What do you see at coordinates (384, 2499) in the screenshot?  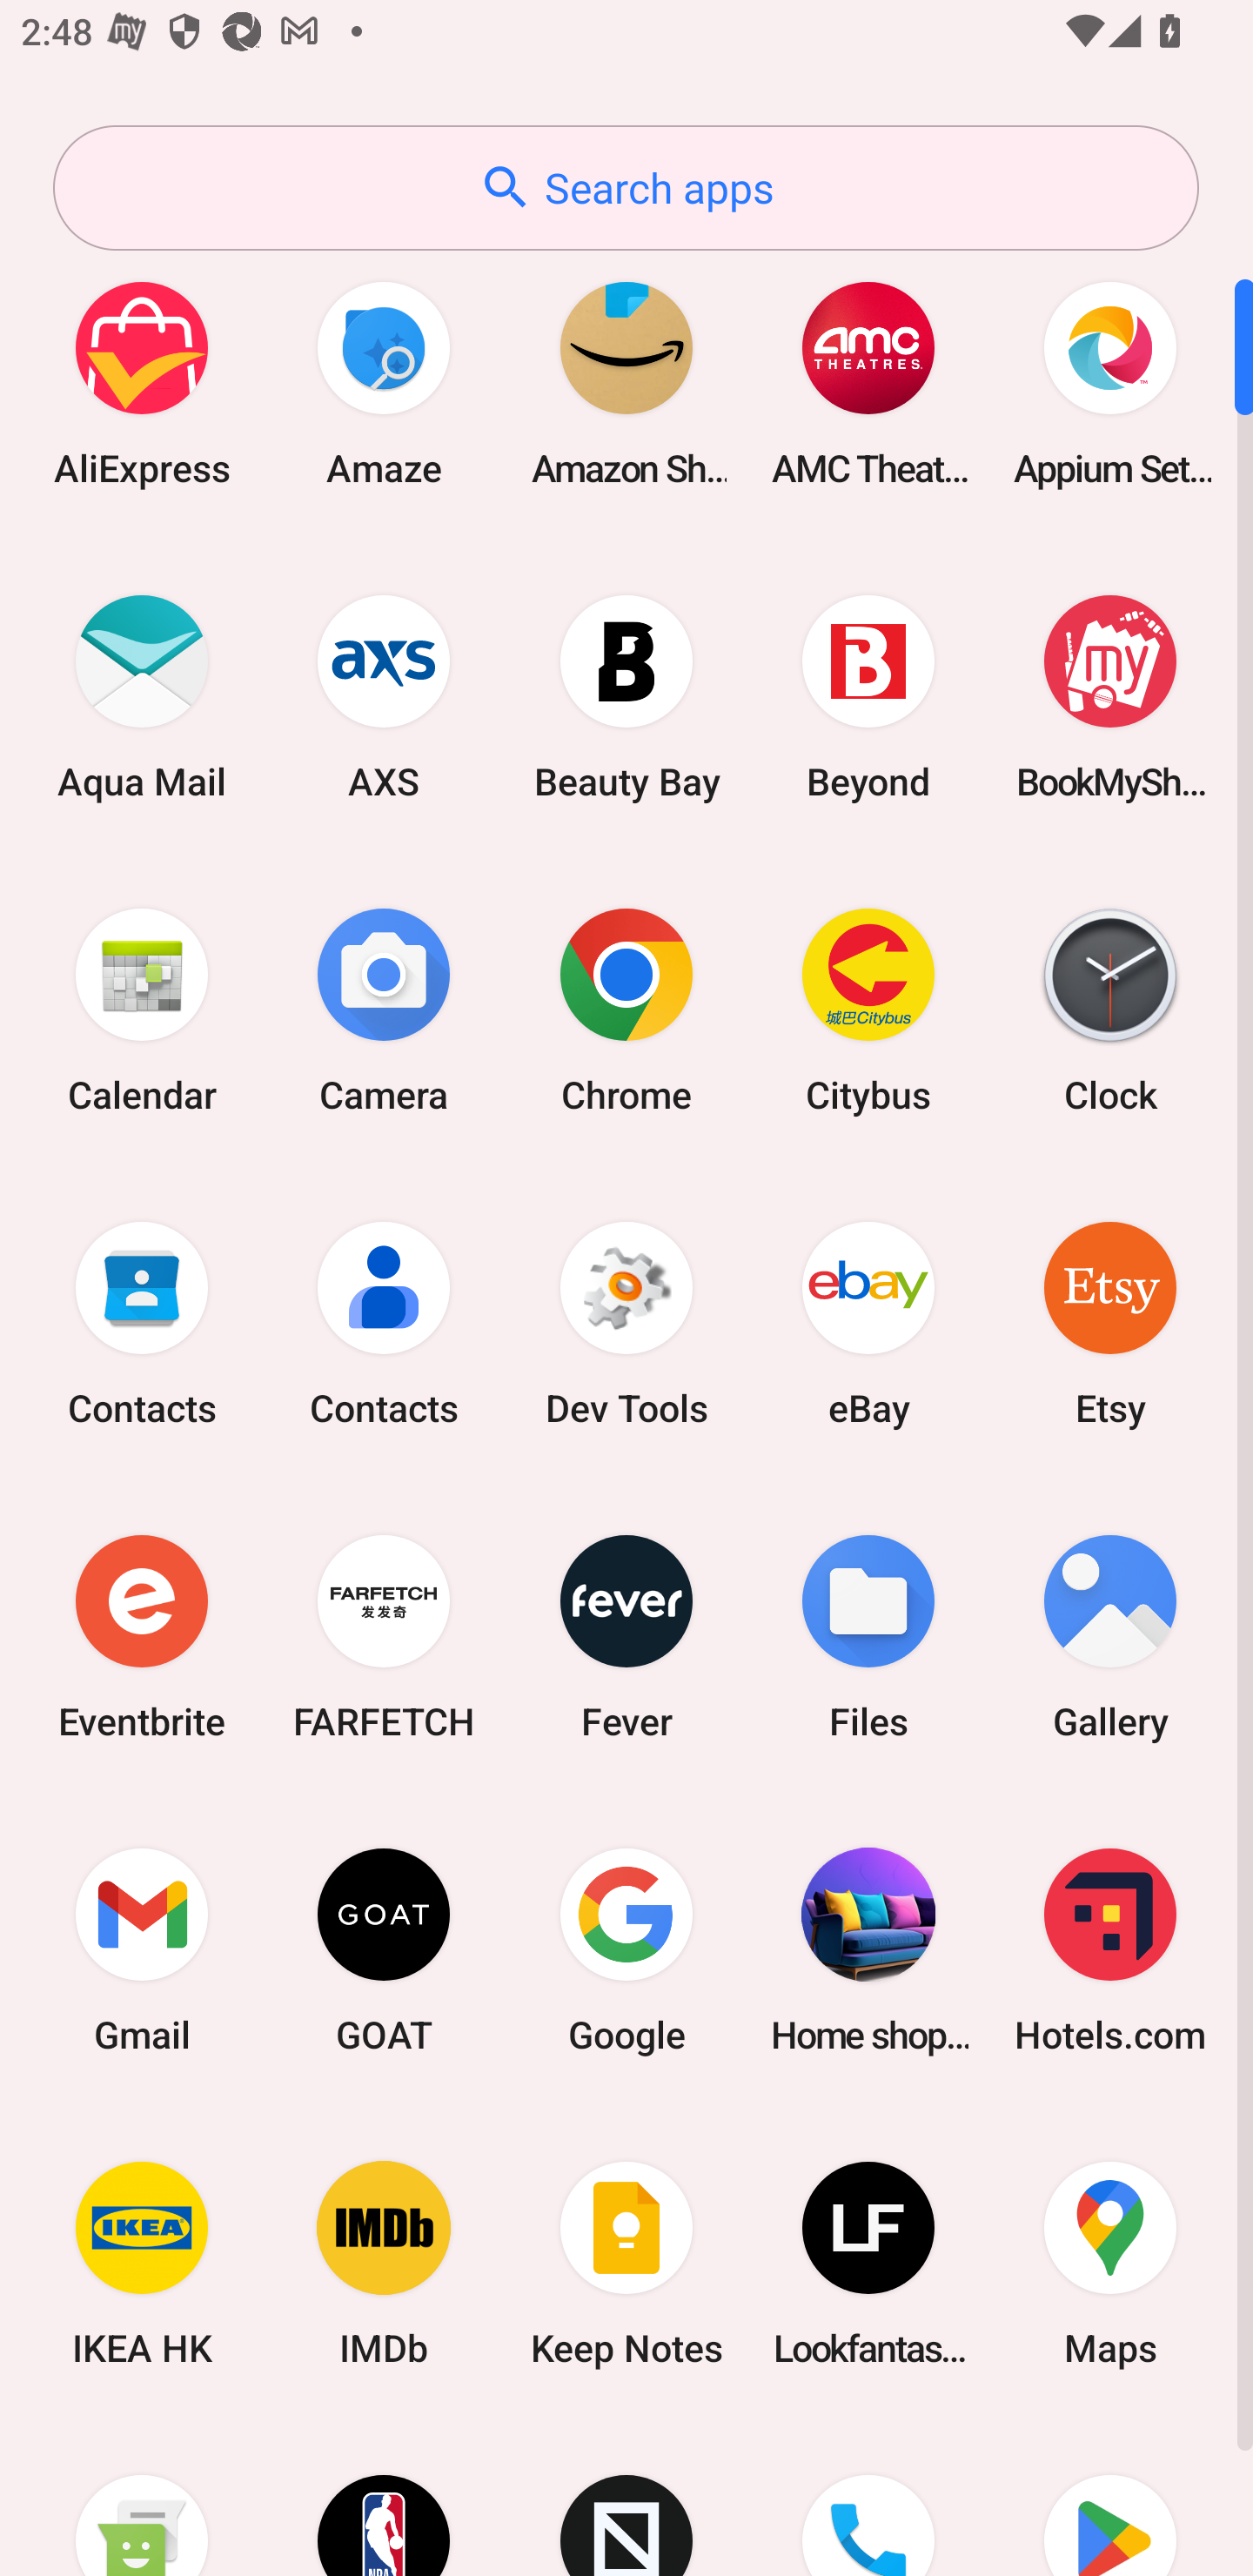 I see `NBA` at bounding box center [384, 2499].